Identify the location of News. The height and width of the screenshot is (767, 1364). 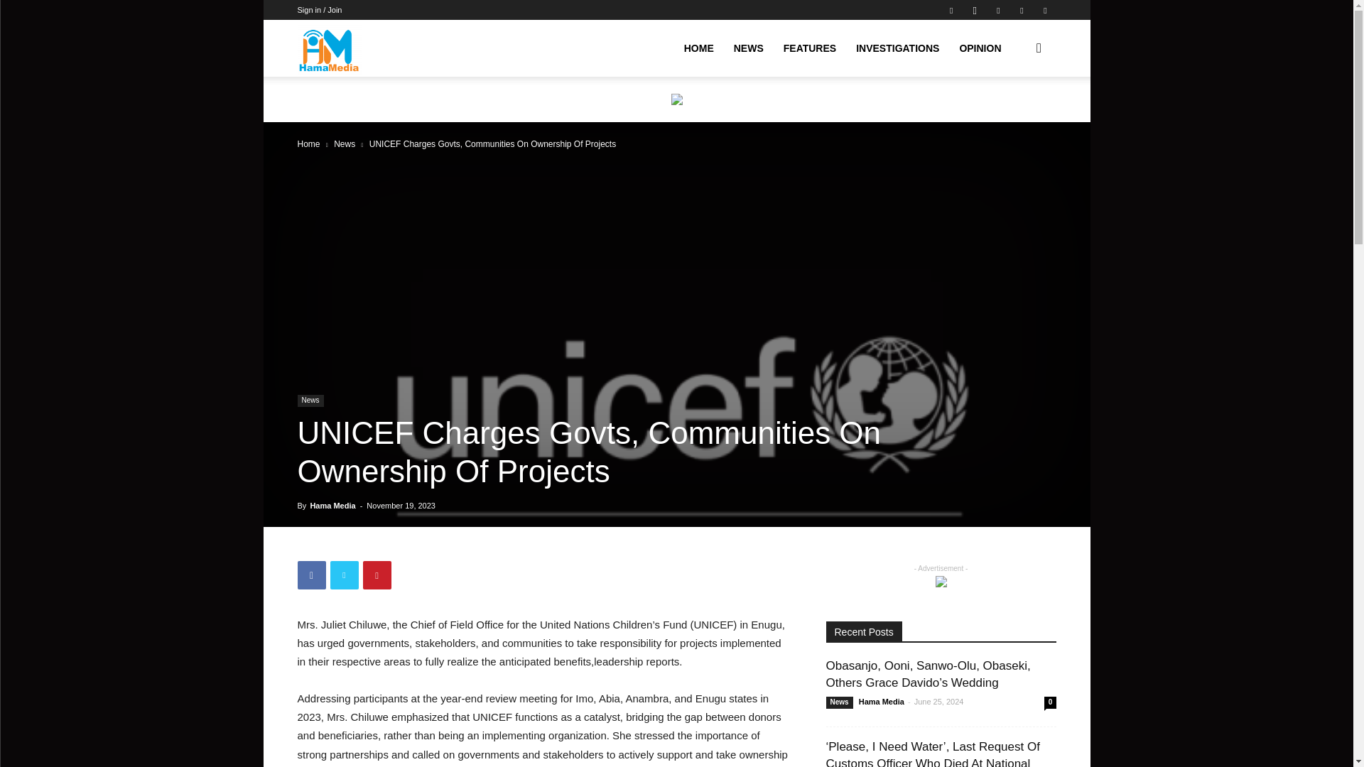
(344, 143).